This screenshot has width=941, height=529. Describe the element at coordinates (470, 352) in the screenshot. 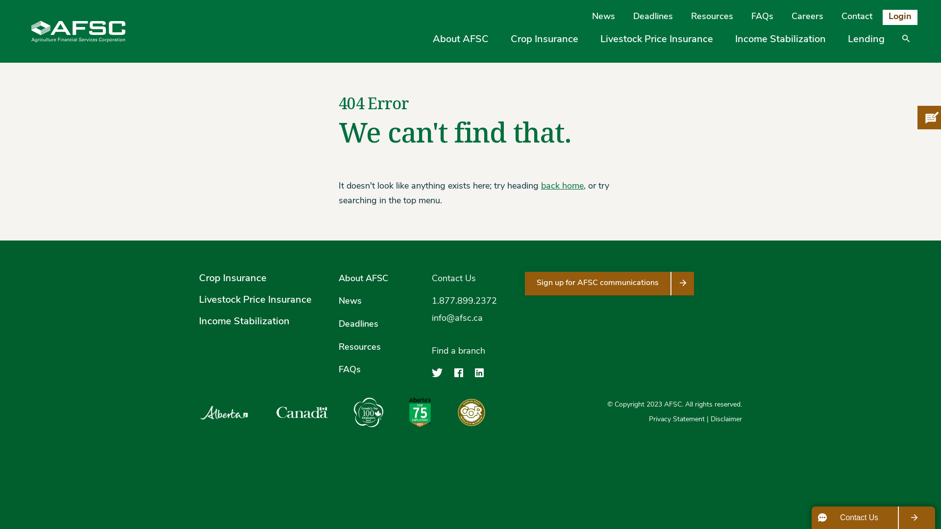

I see `Find a branch` at that location.